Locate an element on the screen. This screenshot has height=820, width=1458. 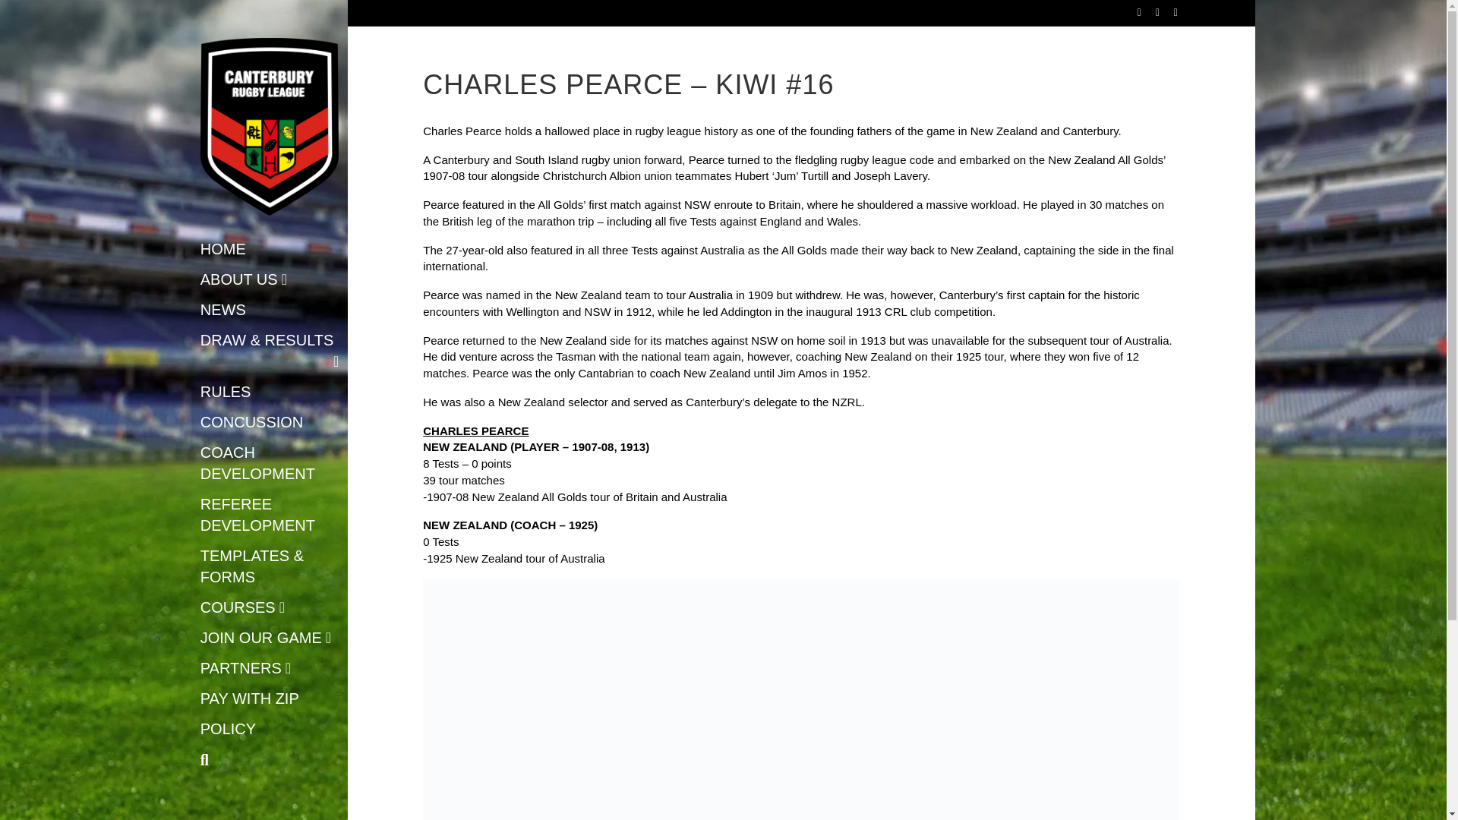
ABOUT US is located at coordinates (243, 281).